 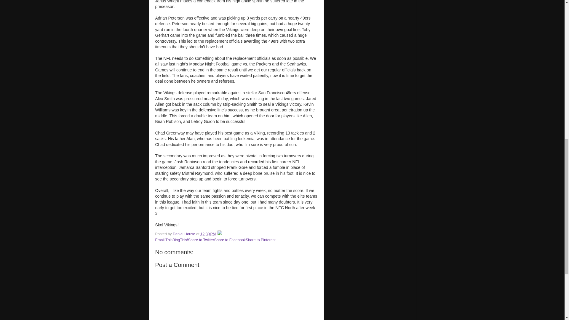 What do you see at coordinates (180, 240) in the screenshot?
I see `BlogThis!` at bounding box center [180, 240].